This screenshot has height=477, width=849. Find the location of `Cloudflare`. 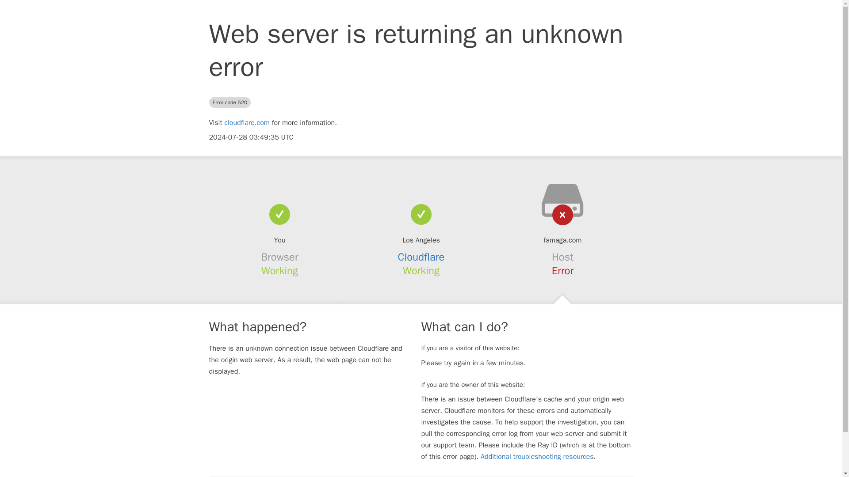

Cloudflare is located at coordinates (421, 257).